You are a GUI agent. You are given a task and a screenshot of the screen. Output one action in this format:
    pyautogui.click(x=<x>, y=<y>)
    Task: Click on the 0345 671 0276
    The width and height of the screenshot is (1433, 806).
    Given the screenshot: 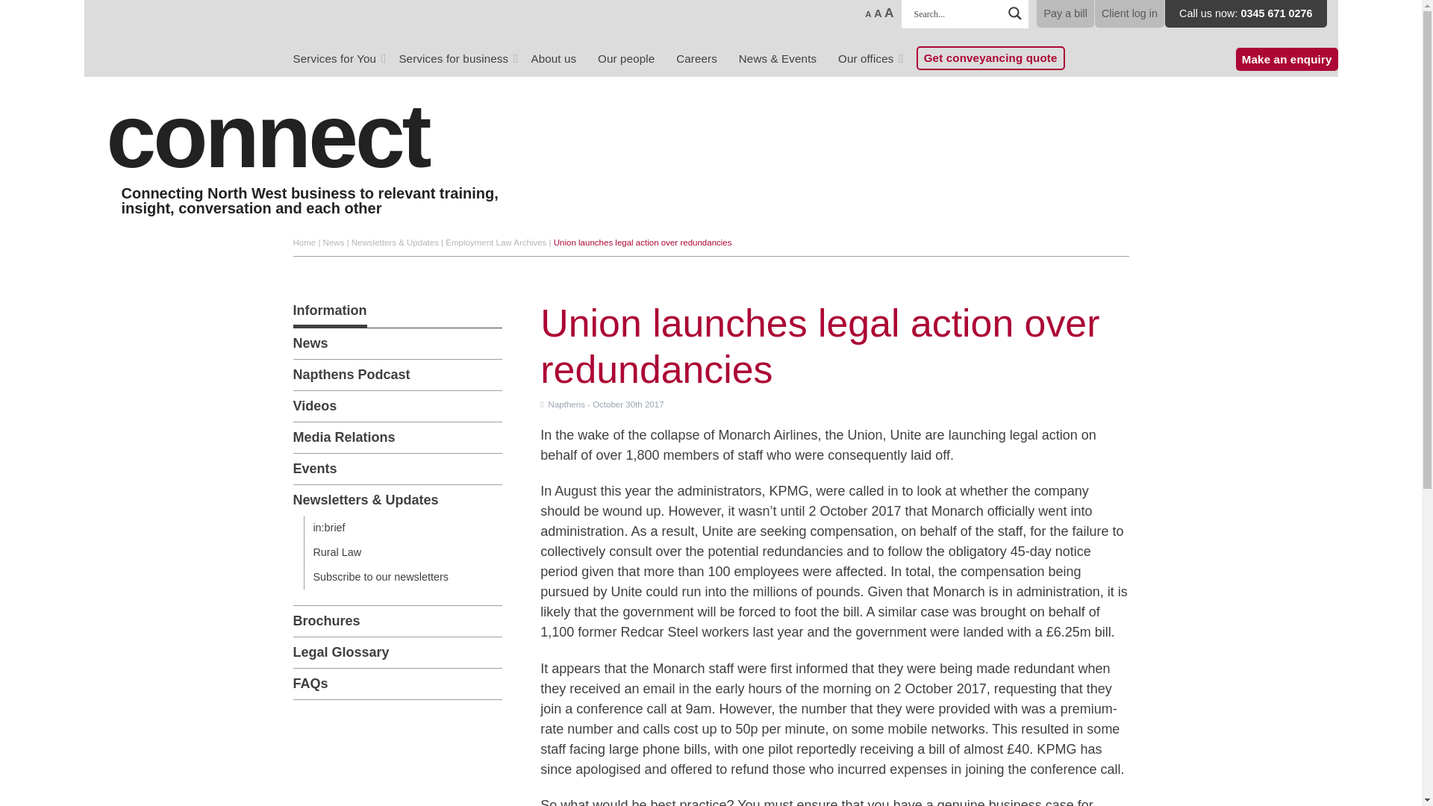 What is the action you would take?
    pyautogui.click(x=1276, y=13)
    